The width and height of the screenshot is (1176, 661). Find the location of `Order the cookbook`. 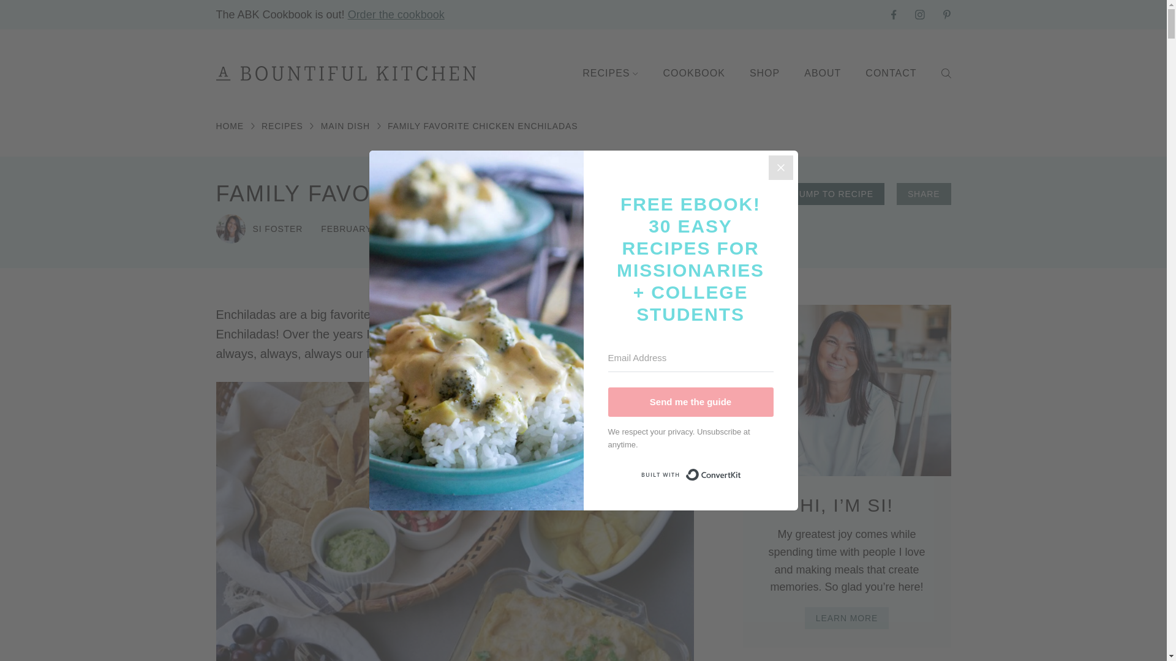

Order the cookbook is located at coordinates (396, 15).